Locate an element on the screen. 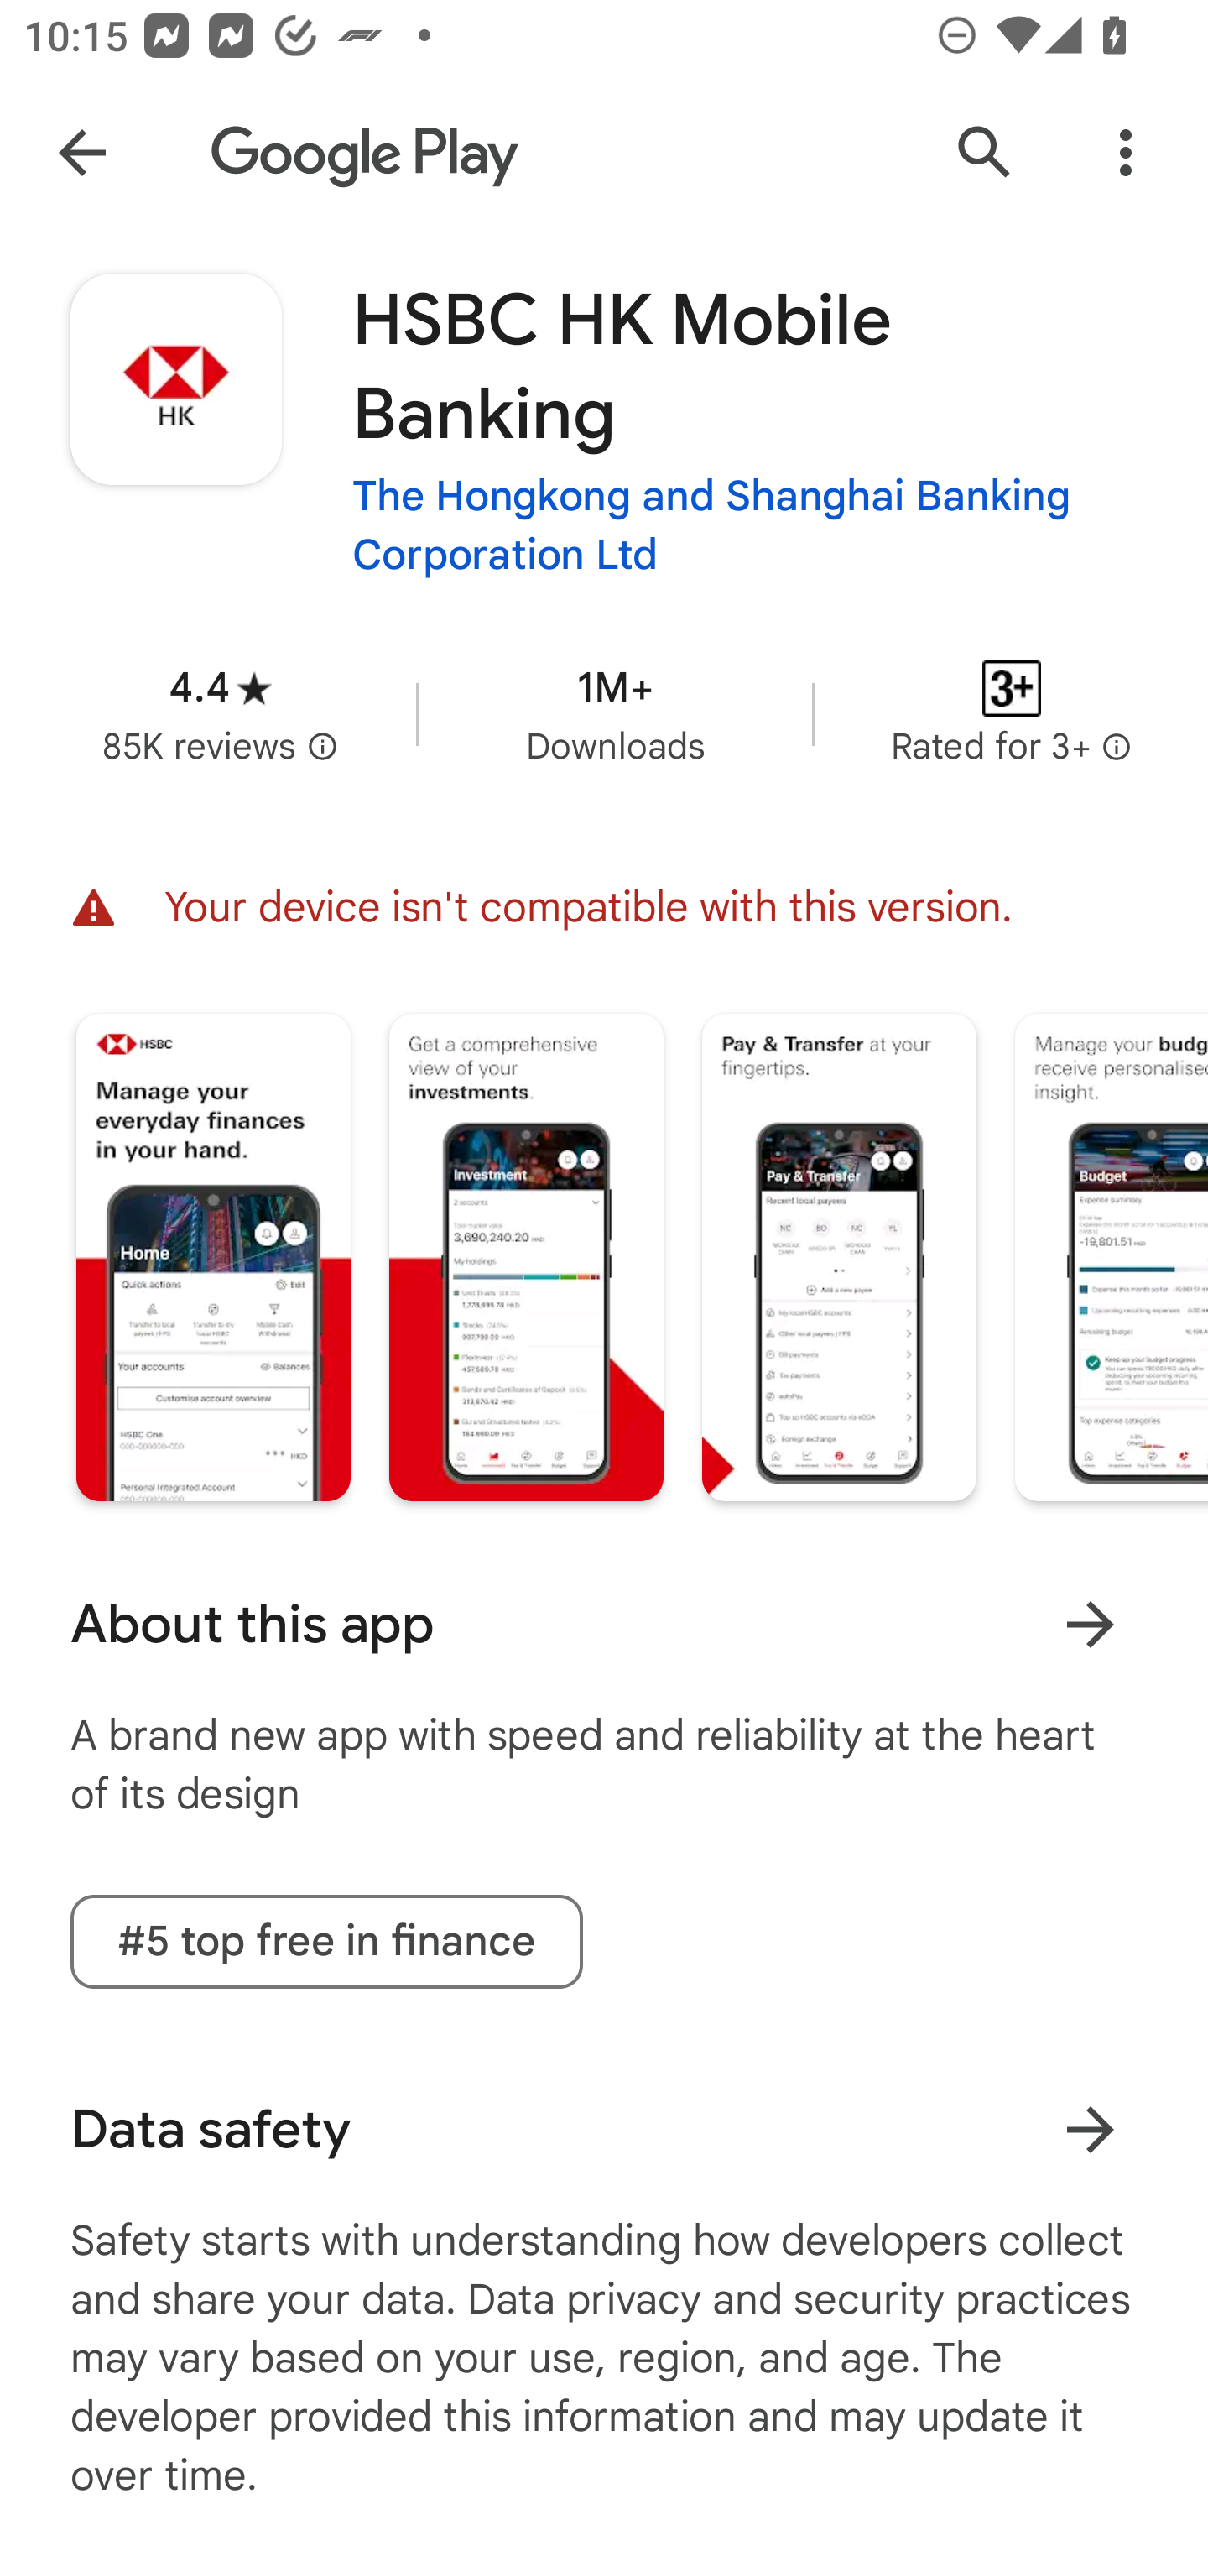 The width and height of the screenshot is (1208, 2551). Learn more About this app is located at coordinates (1090, 1623).